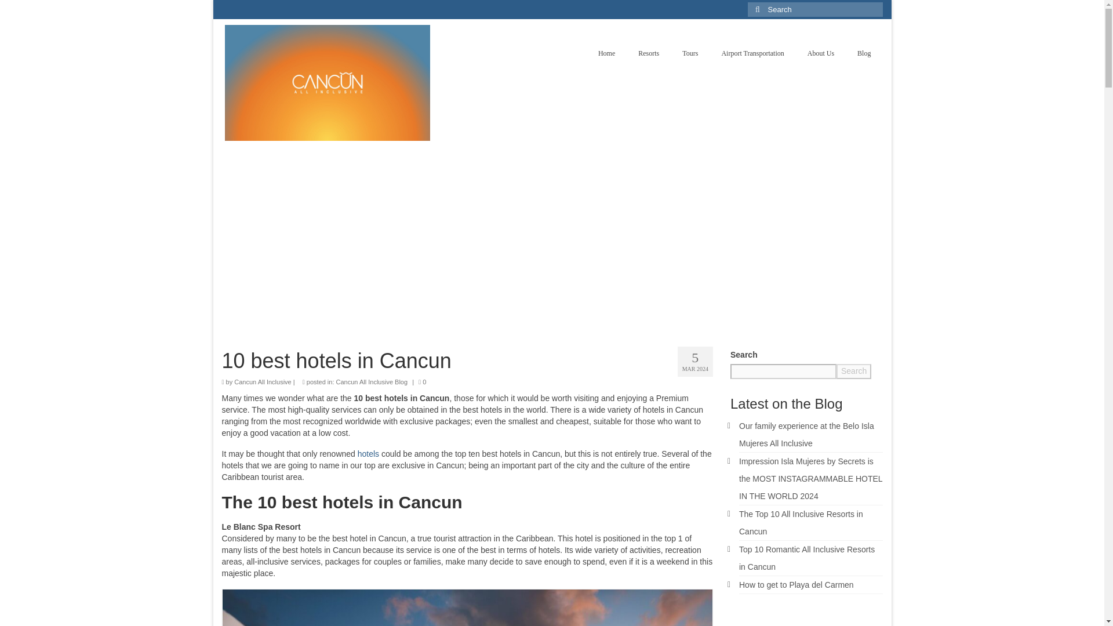  What do you see at coordinates (864, 53) in the screenshot?
I see `Blog` at bounding box center [864, 53].